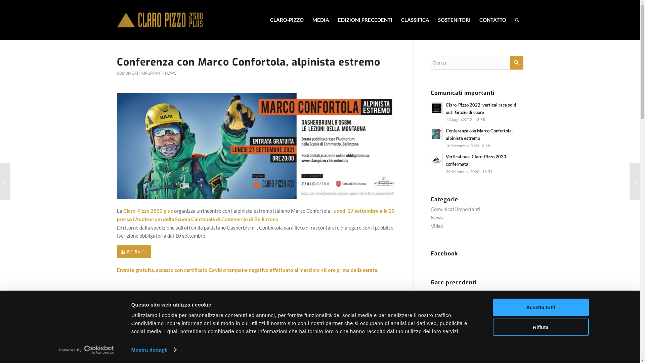 The height and width of the screenshot is (363, 645). I want to click on Mostra dettagli, so click(154, 350).